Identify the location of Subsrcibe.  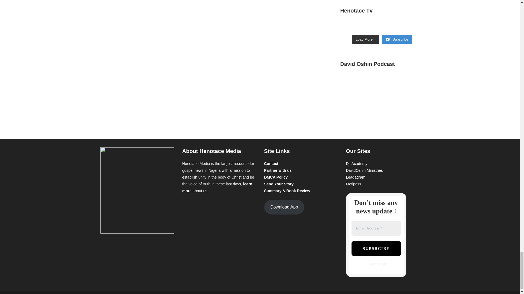
(376, 248).